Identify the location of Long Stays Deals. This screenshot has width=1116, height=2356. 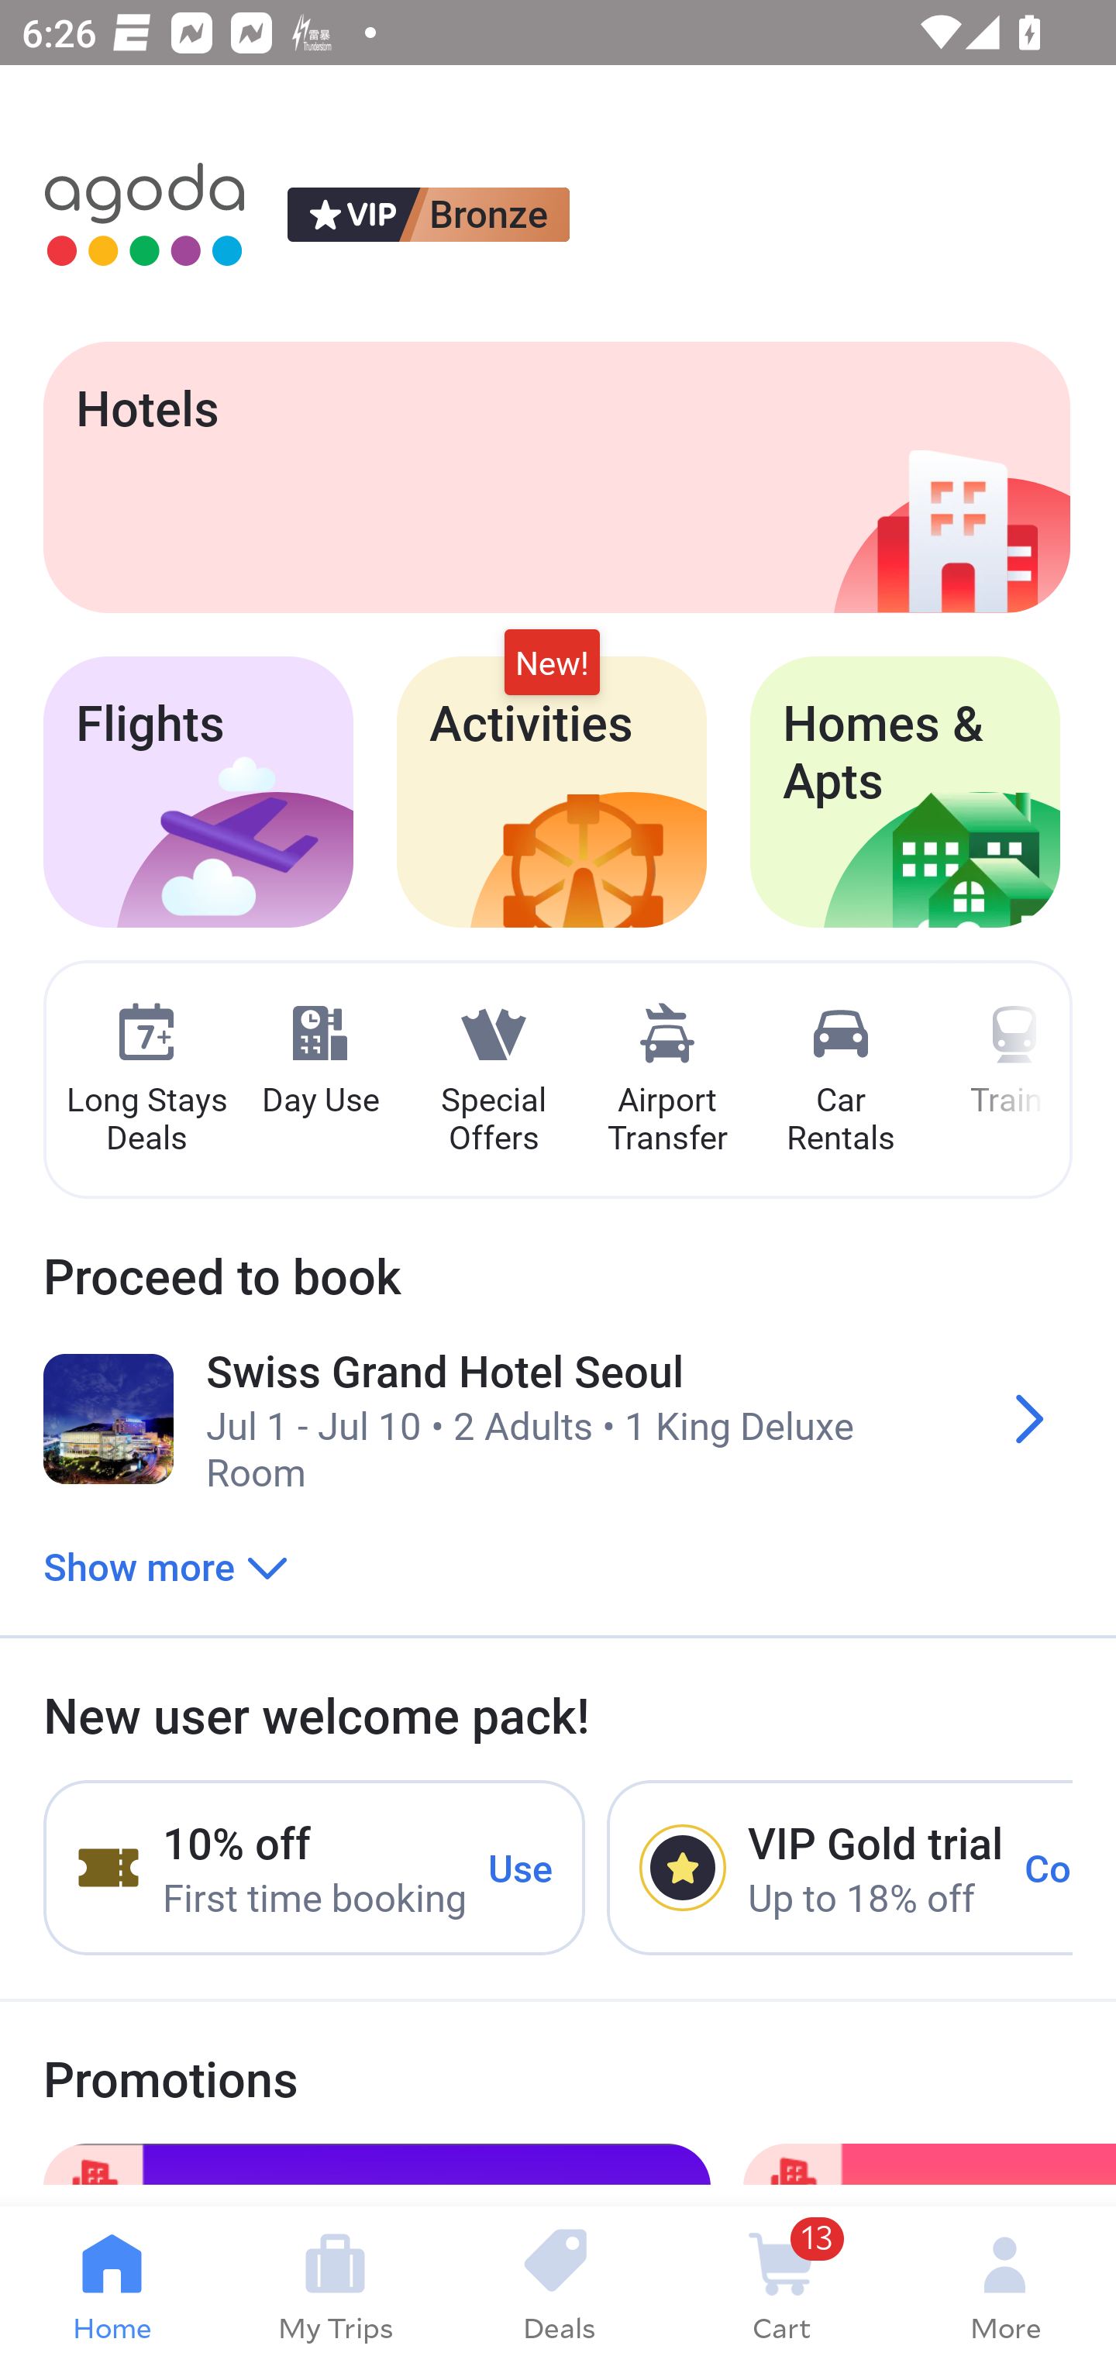
(146, 1080).